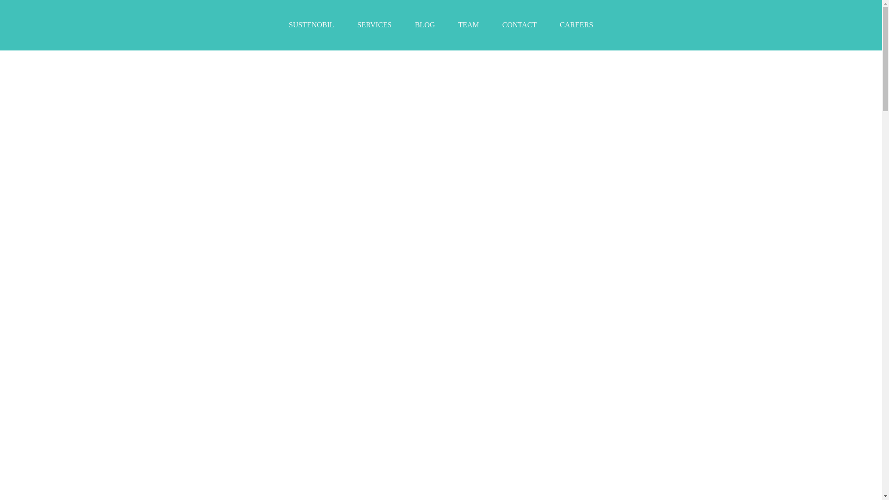 Image resolution: width=889 pixels, height=500 pixels. I want to click on BLOG, so click(425, 25).